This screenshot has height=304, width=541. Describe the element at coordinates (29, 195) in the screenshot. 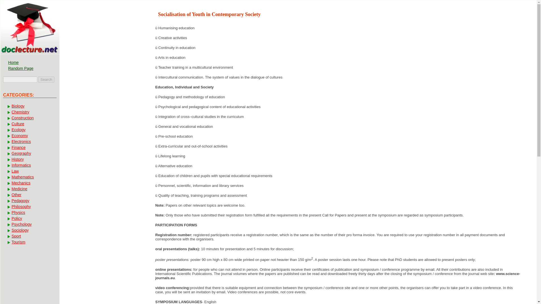

I see `Other` at that location.